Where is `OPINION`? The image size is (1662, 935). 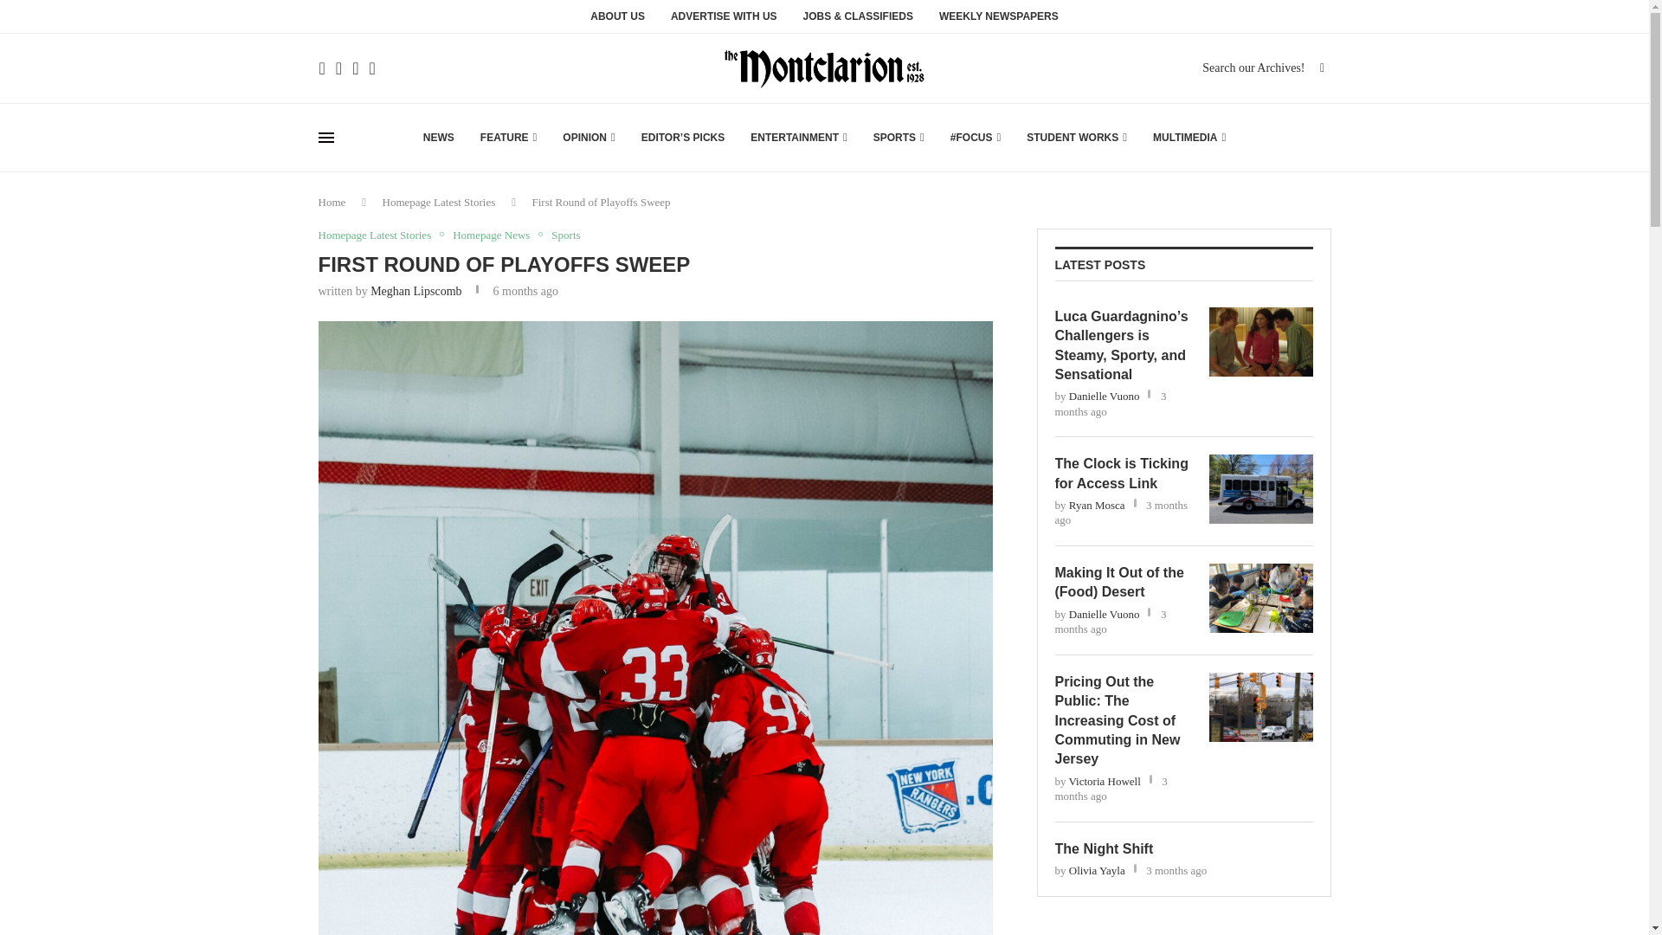 OPINION is located at coordinates (589, 137).